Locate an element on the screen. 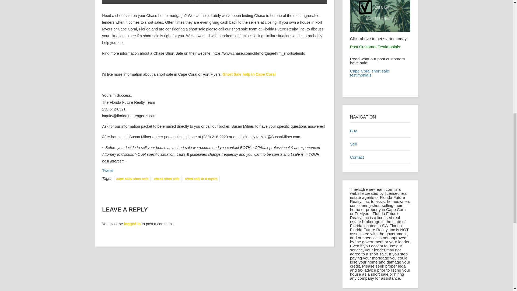 The image size is (517, 291). cape coral short sale is located at coordinates (132, 179).